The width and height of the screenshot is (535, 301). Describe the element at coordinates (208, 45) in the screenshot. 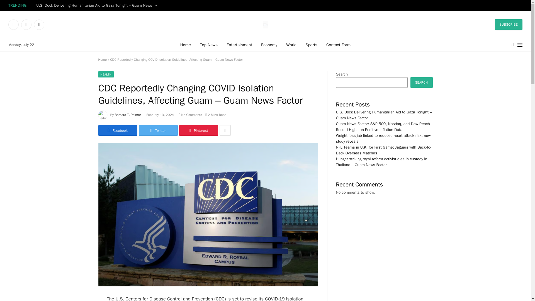

I see `Top News` at that location.